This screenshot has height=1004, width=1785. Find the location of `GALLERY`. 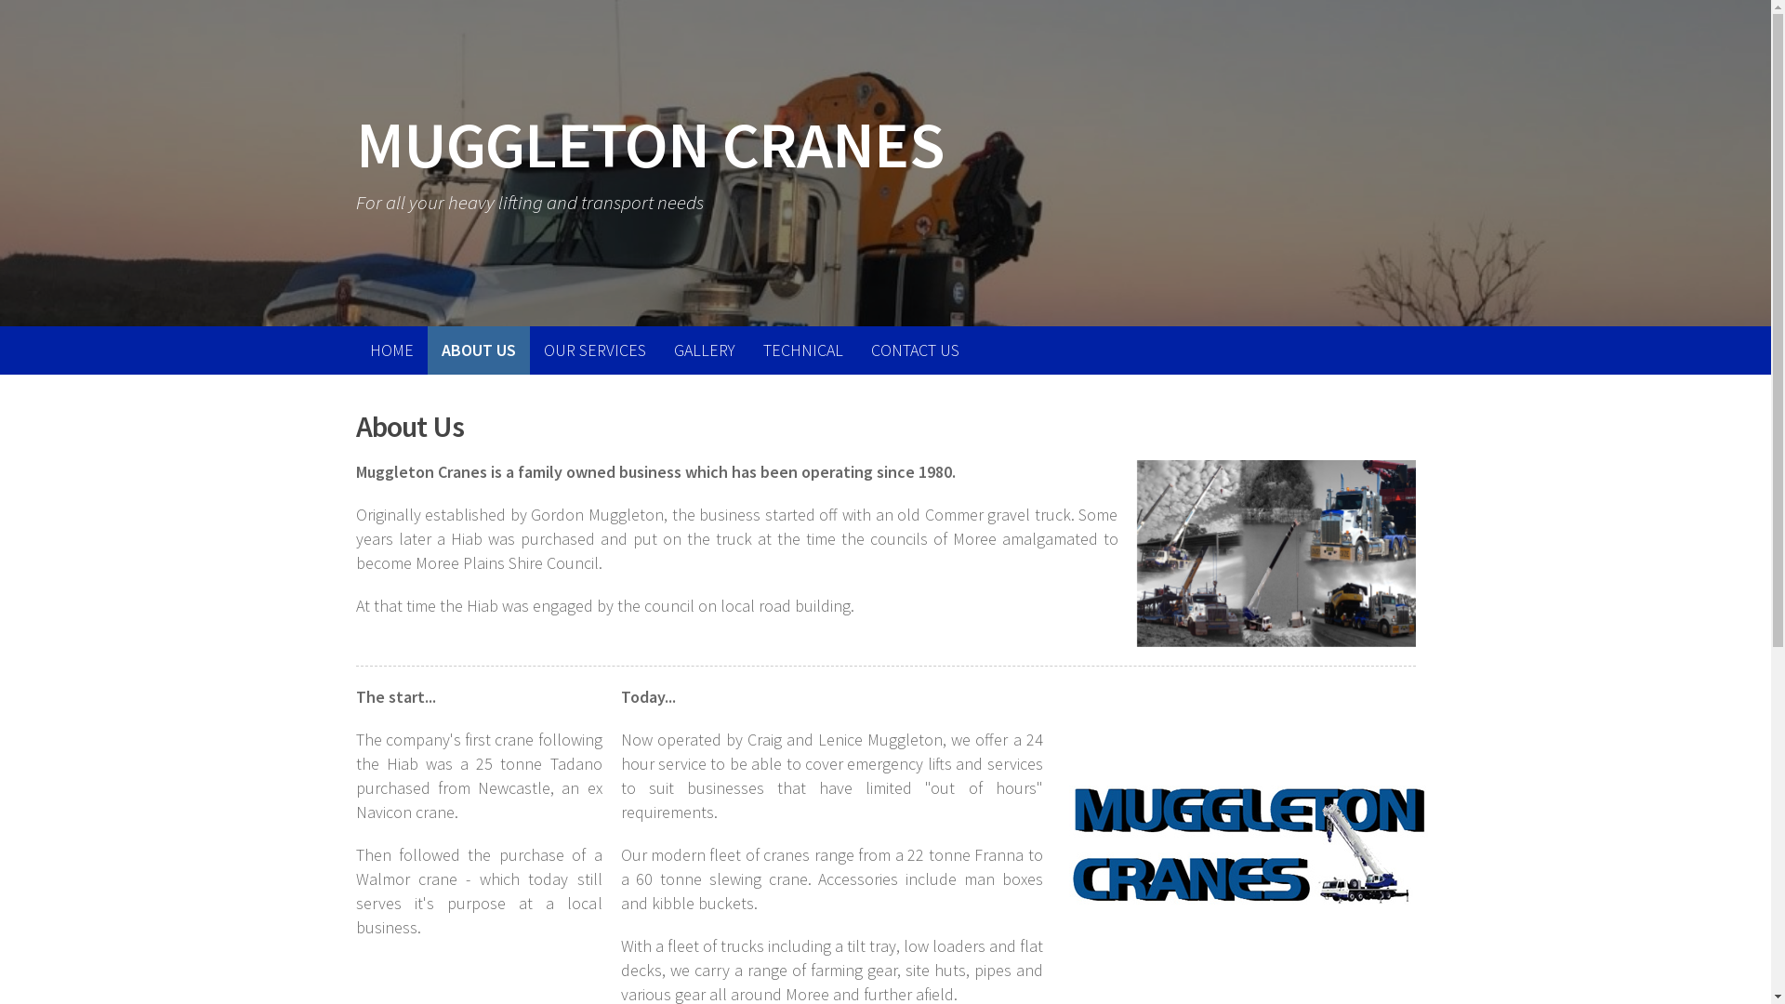

GALLERY is located at coordinates (705, 350).